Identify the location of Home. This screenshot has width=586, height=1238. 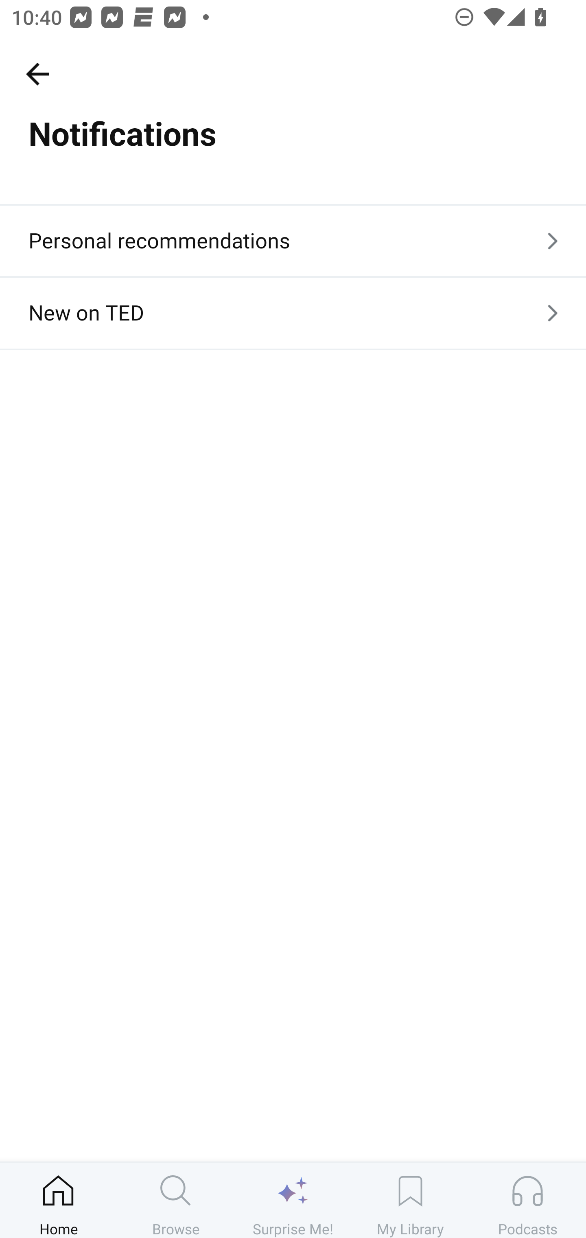
(59, 1200).